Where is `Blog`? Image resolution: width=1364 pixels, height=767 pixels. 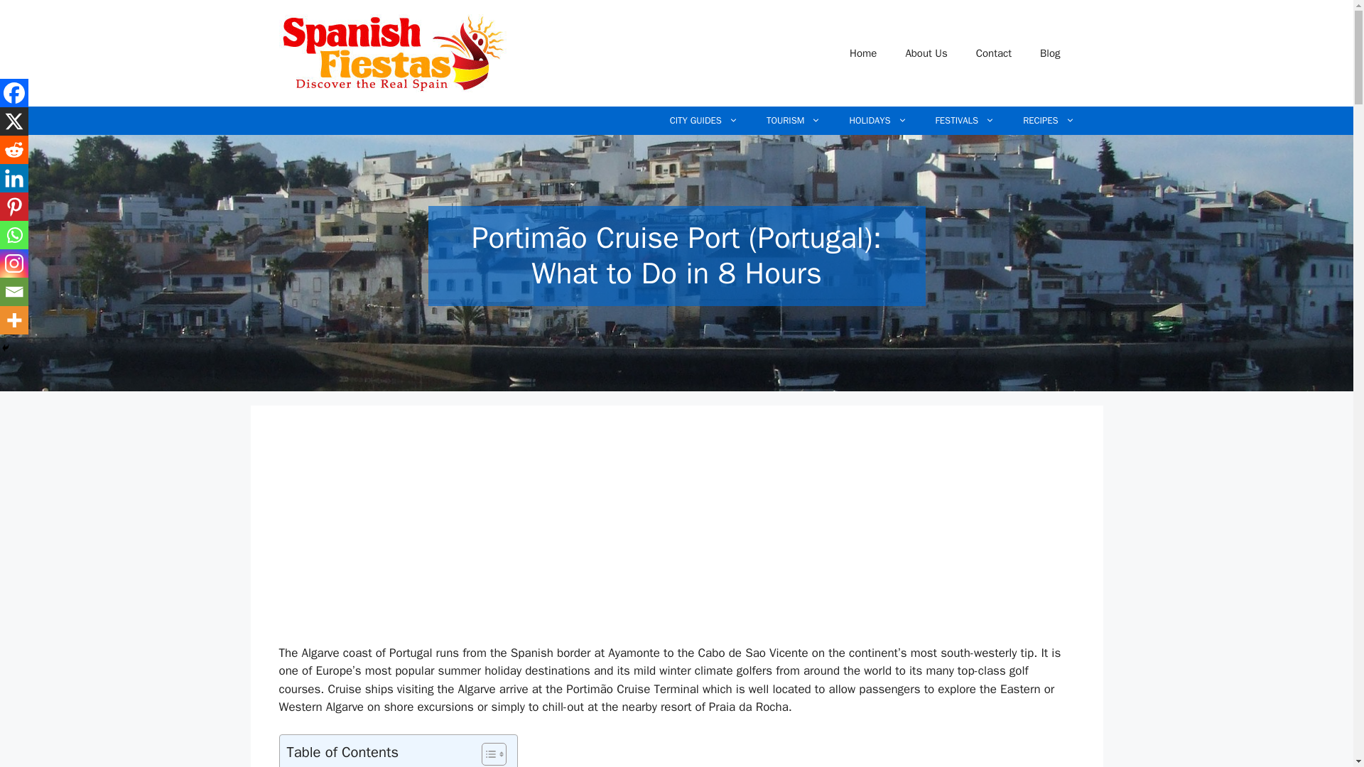 Blog is located at coordinates (1050, 53).